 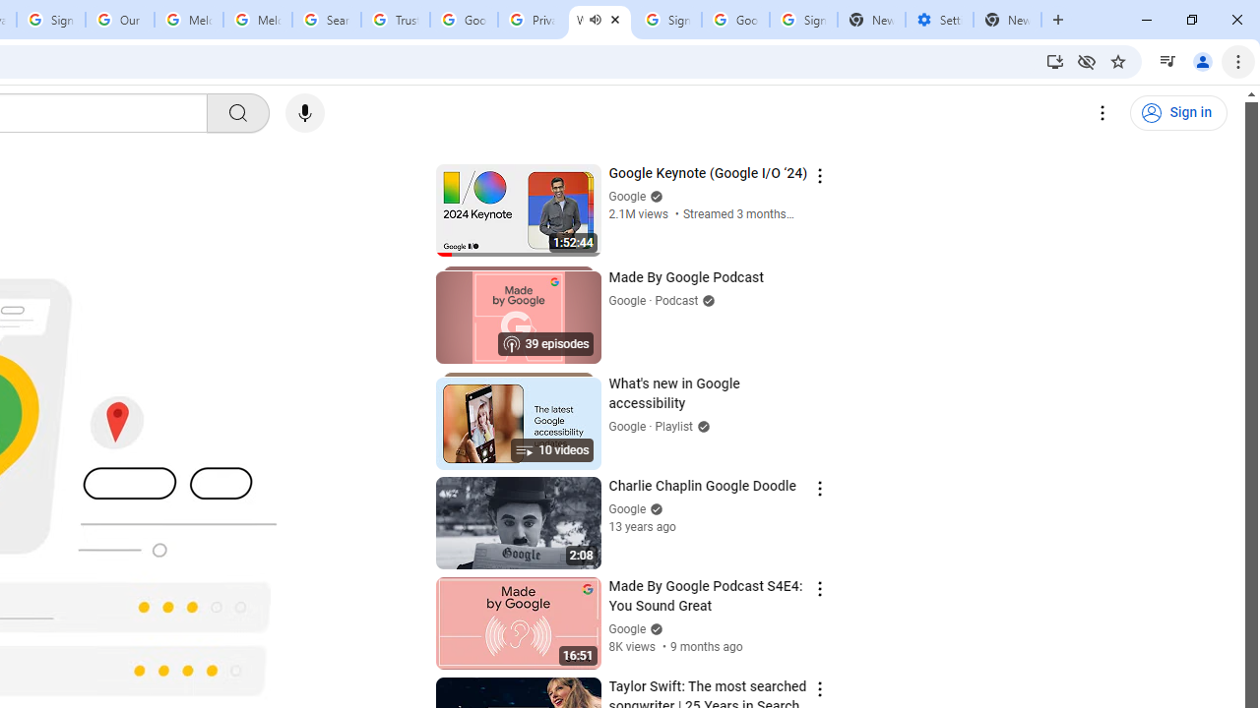 I want to click on Sign in - Google Accounts, so click(x=51, y=20).